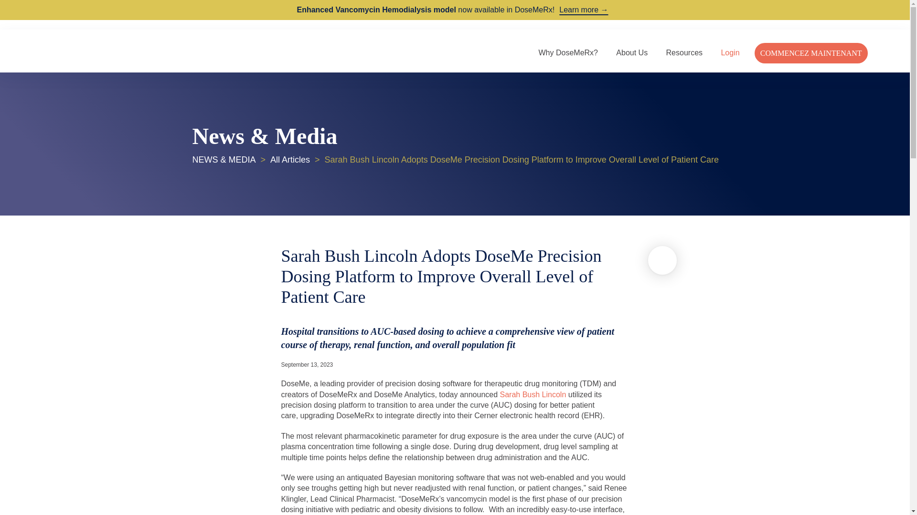 The height and width of the screenshot is (515, 917). I want to click on Why DoseMeRx?, so click(568, 52).